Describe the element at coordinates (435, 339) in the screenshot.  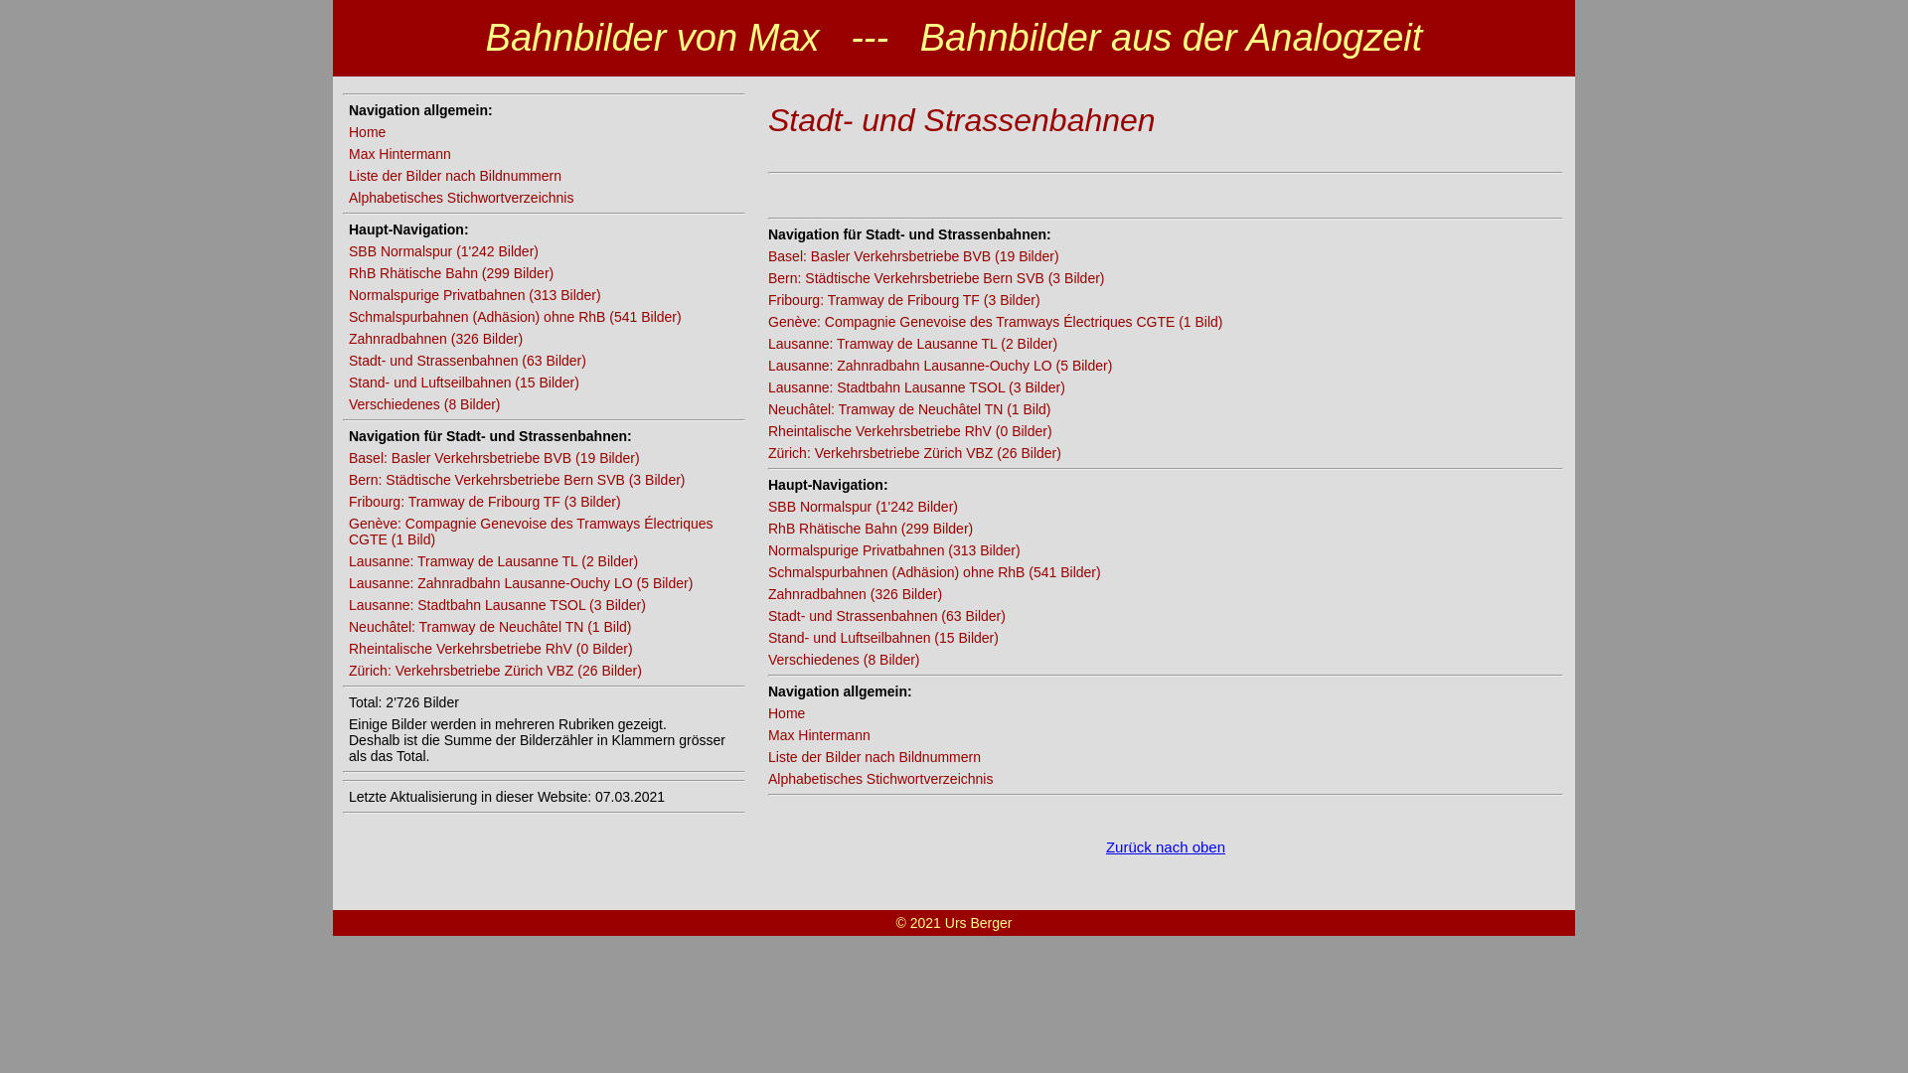
I see `Zahnradbahnen (326 Bilder)` at that location.